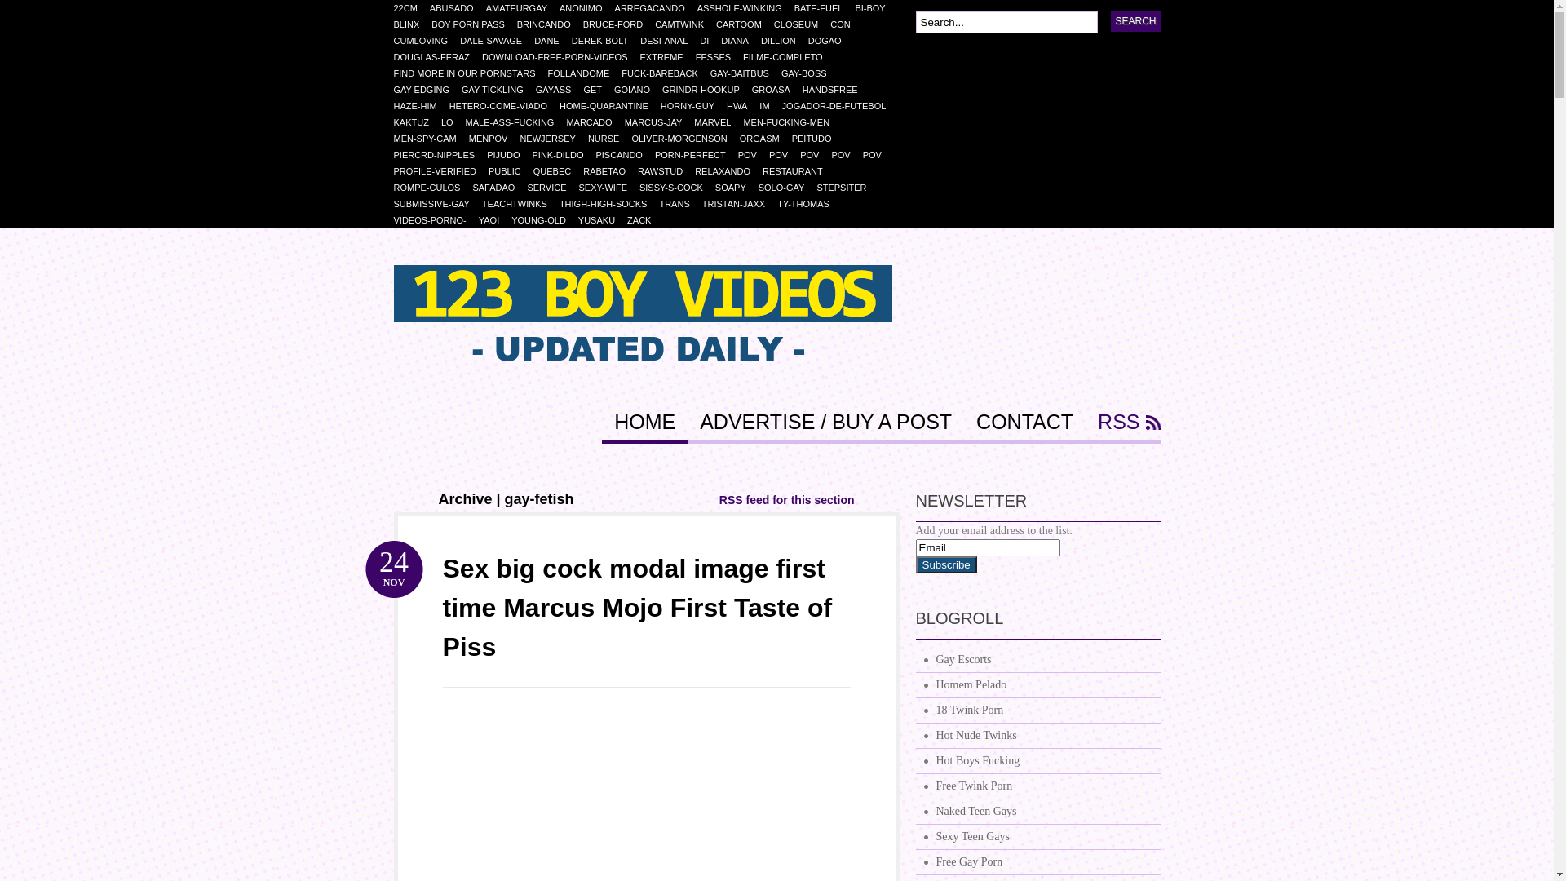 Image resolution: width=1566 pixels, height=881 pixels. What do you see at coordinates (876, 8) in the screenshot?
I see `BI-BOY` at bounding box center [876, 8].